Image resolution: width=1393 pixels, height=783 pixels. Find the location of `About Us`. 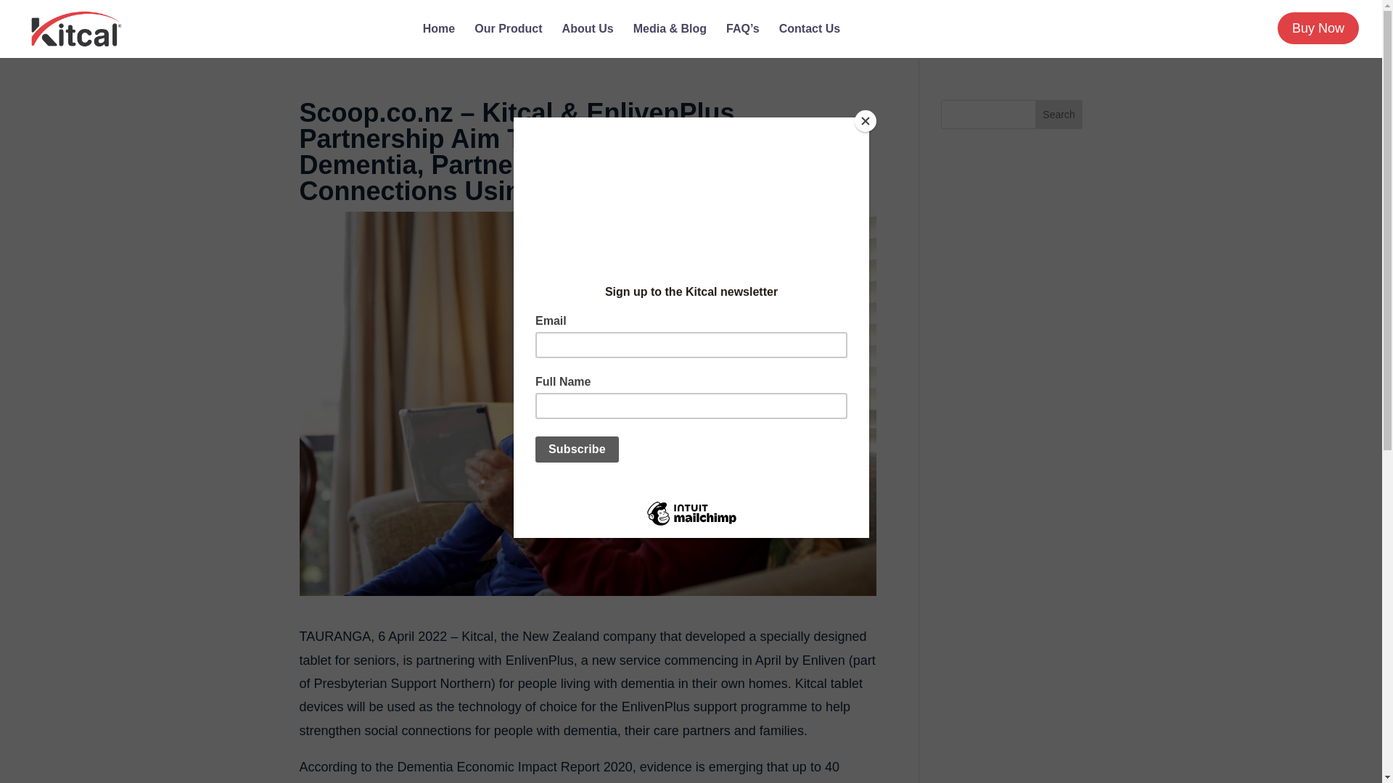

About Us is located at coordinates (588, 41).